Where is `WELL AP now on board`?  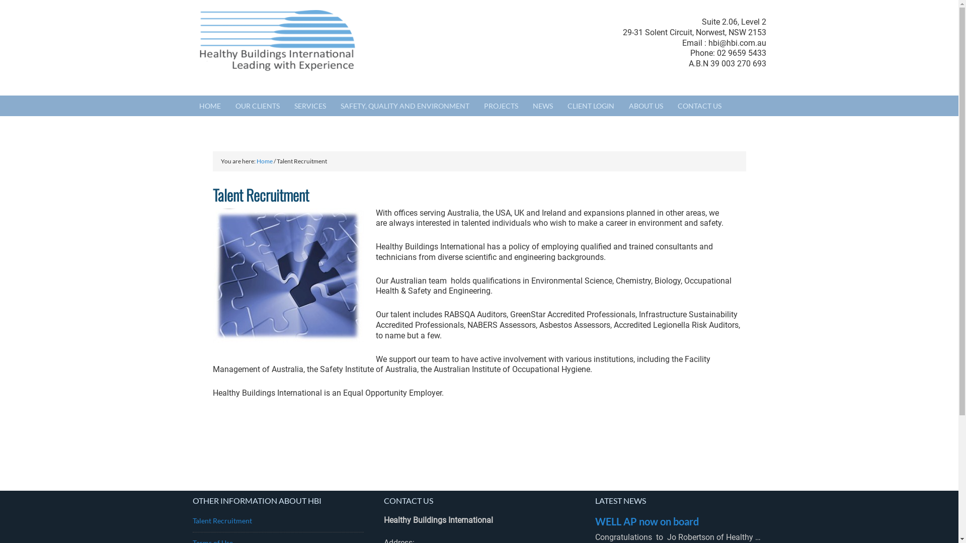 WELL AP now on board is located at coordinates (647, 521).